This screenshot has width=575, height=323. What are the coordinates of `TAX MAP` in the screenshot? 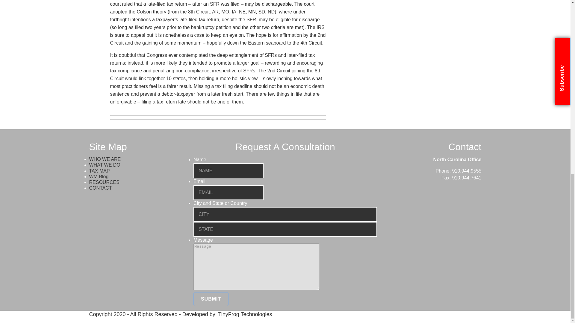 It's located at (99, 170).